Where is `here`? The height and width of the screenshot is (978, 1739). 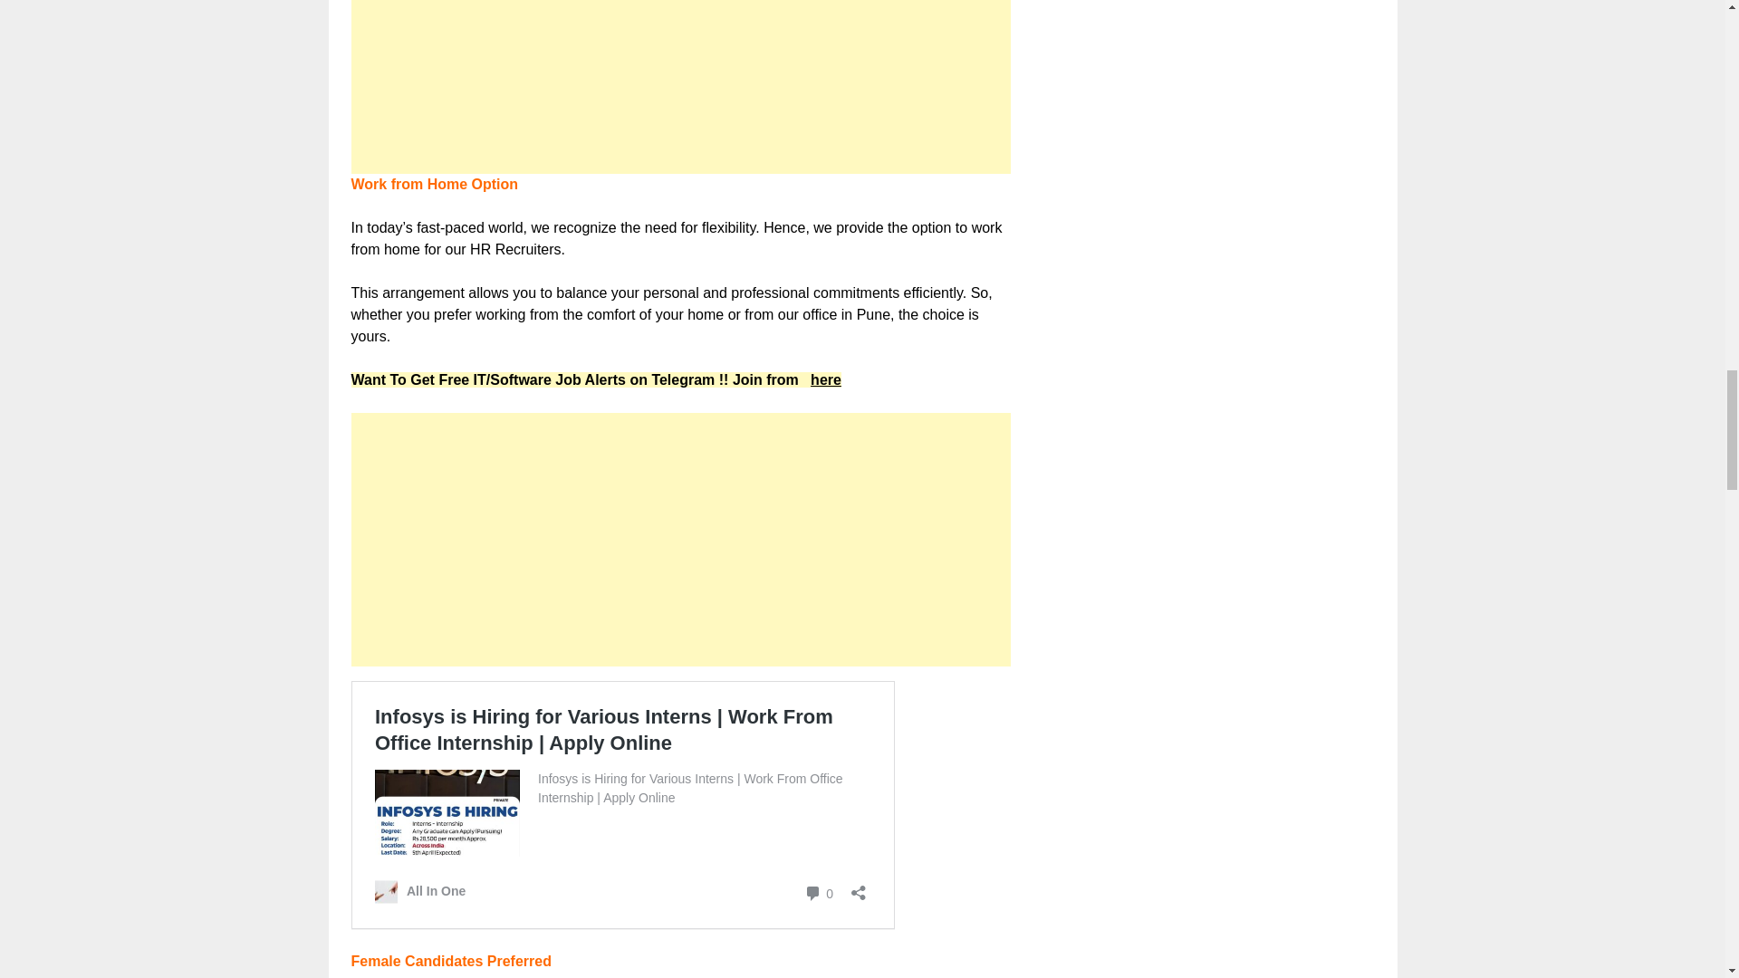
here is located at coordinates (826, 379).